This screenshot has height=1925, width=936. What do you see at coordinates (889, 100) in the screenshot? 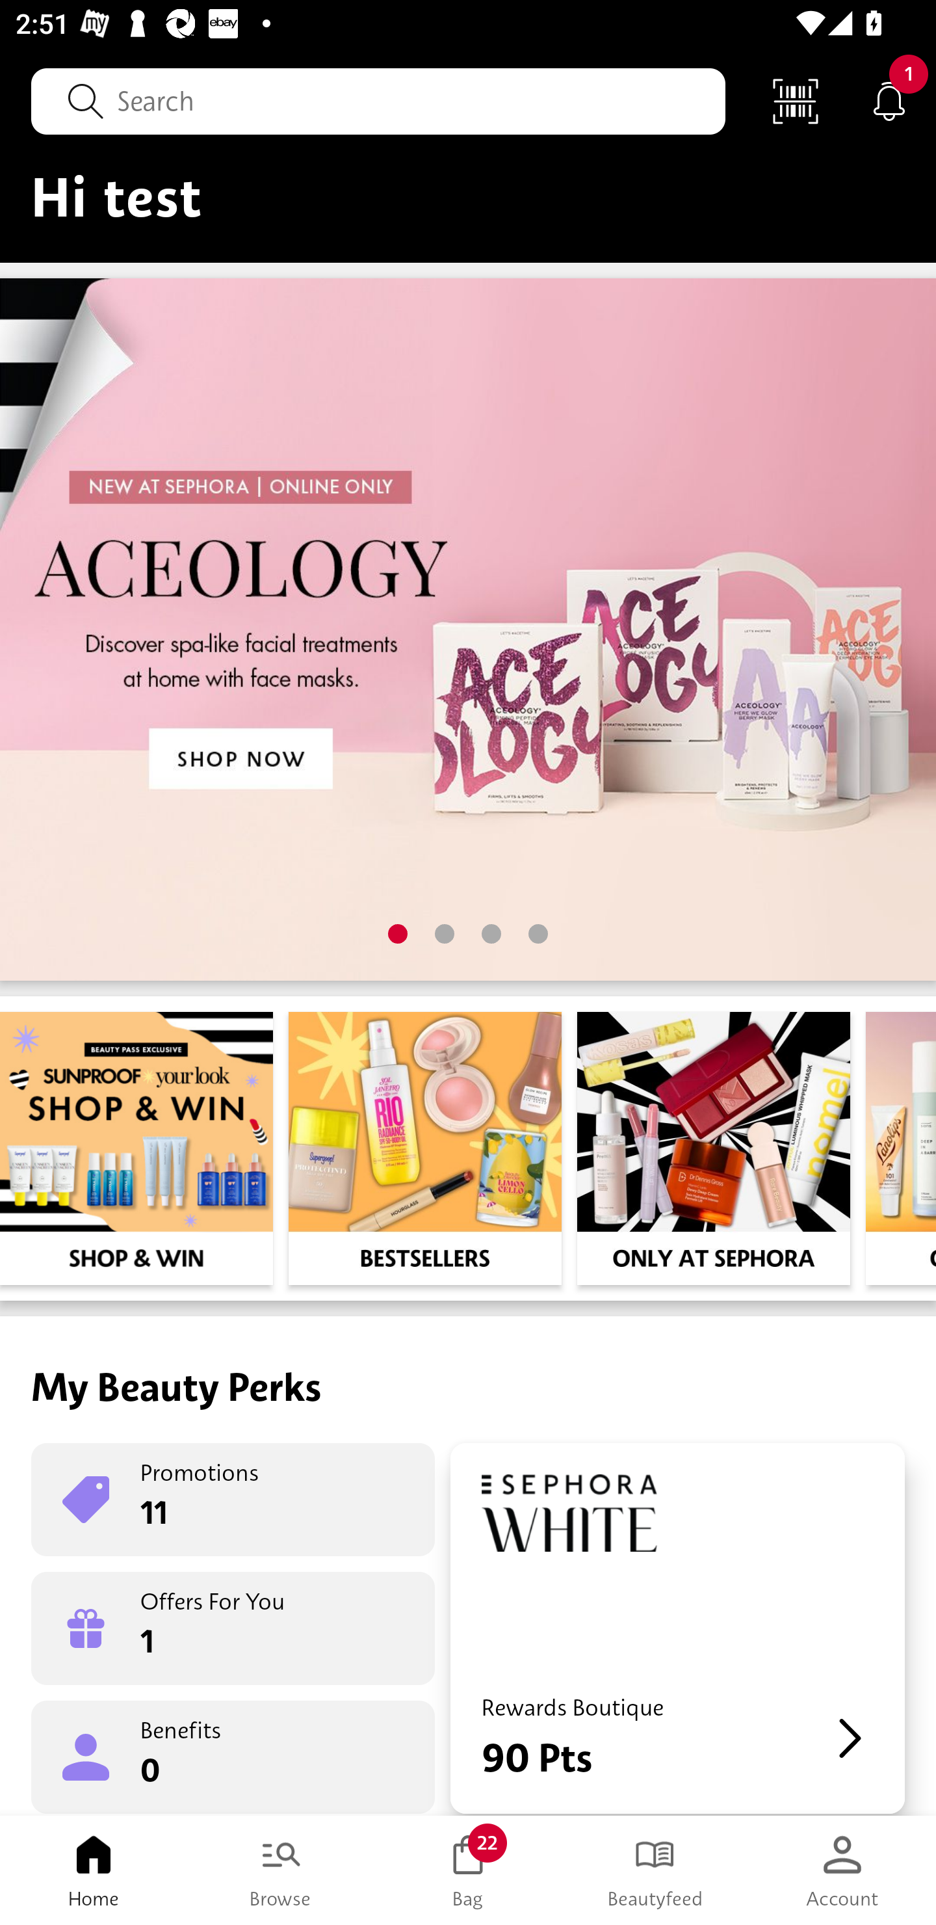
I see `Notifications` at bounding box center [889, 100].